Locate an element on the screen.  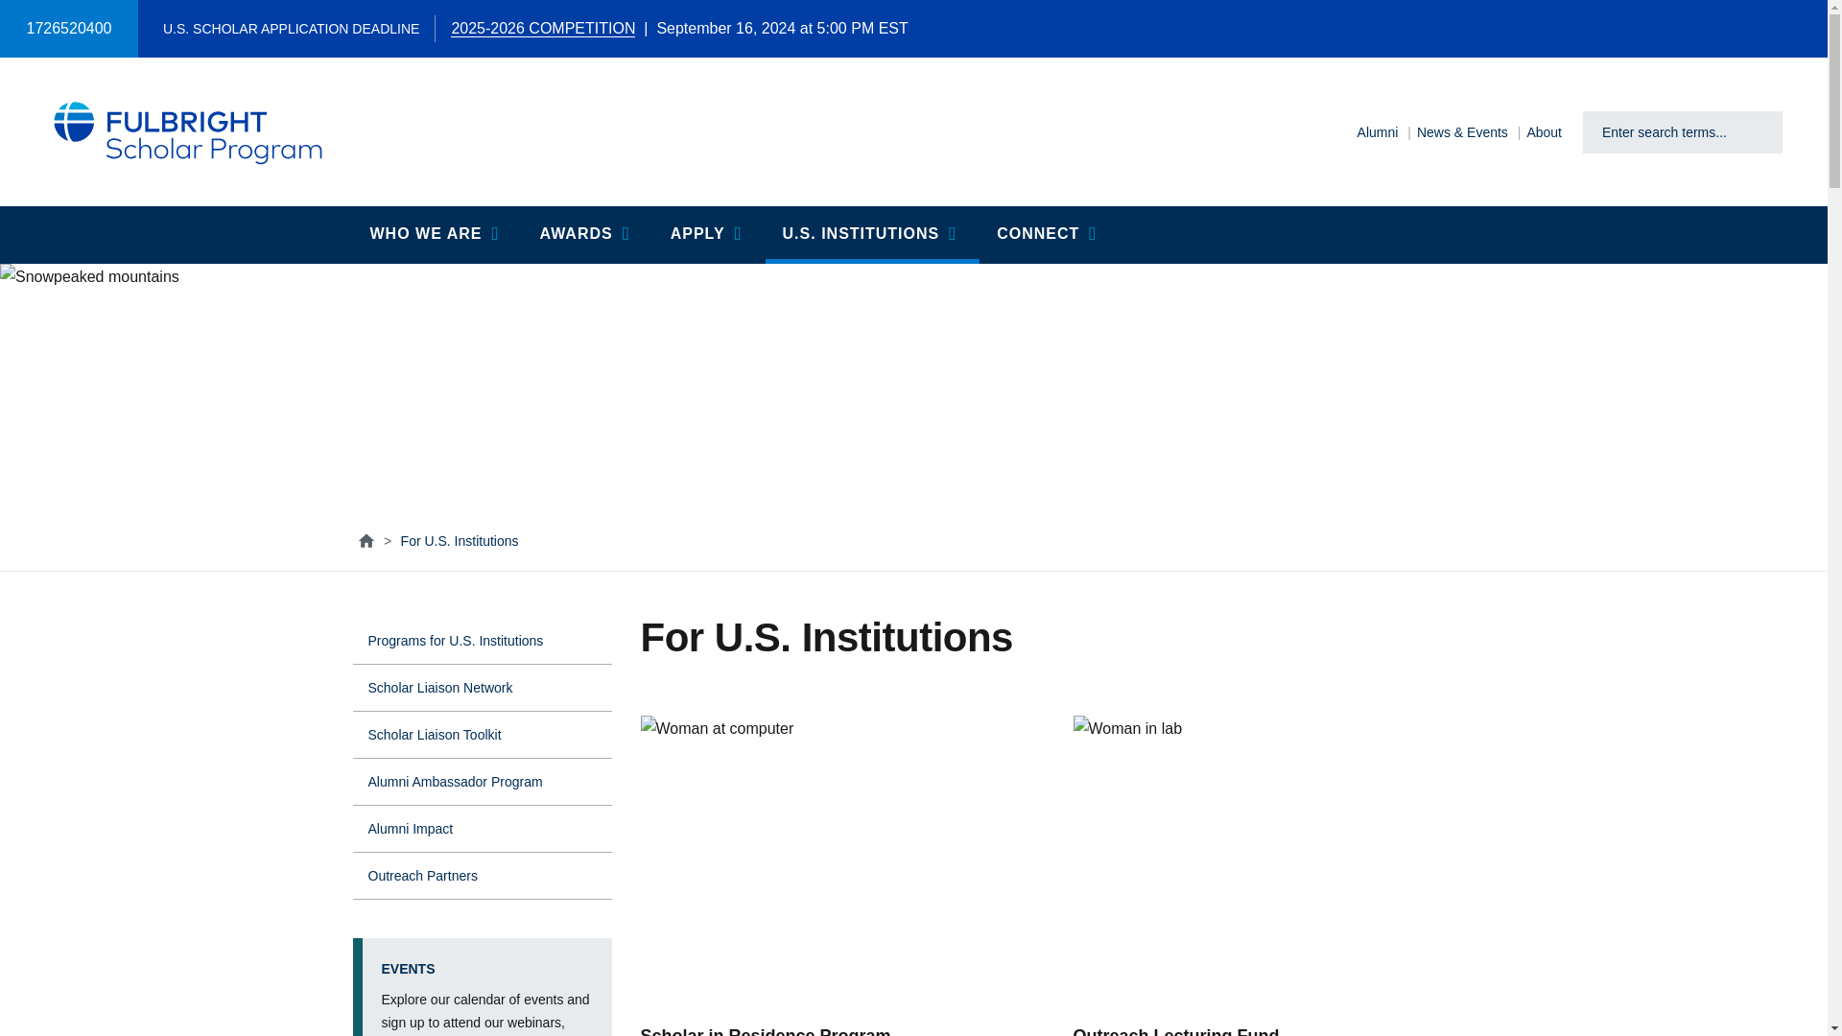
2025-2026 COMPETITION is located at coordinates (543, 28).